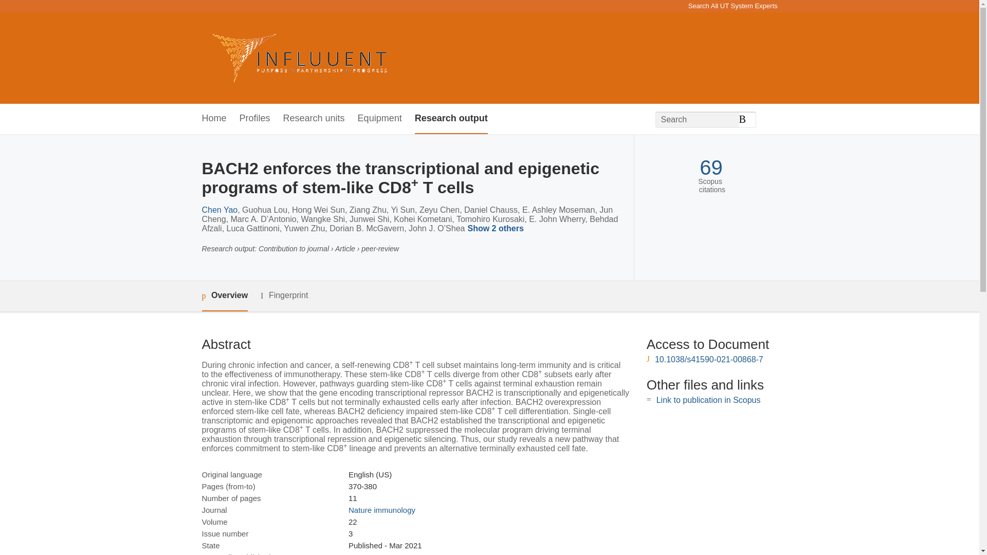 This screenshot has height=555, width=987. What do you see at coordinates (255, 119) in the screenshot?
I see `Profiles` at bounding box center [255, 119].